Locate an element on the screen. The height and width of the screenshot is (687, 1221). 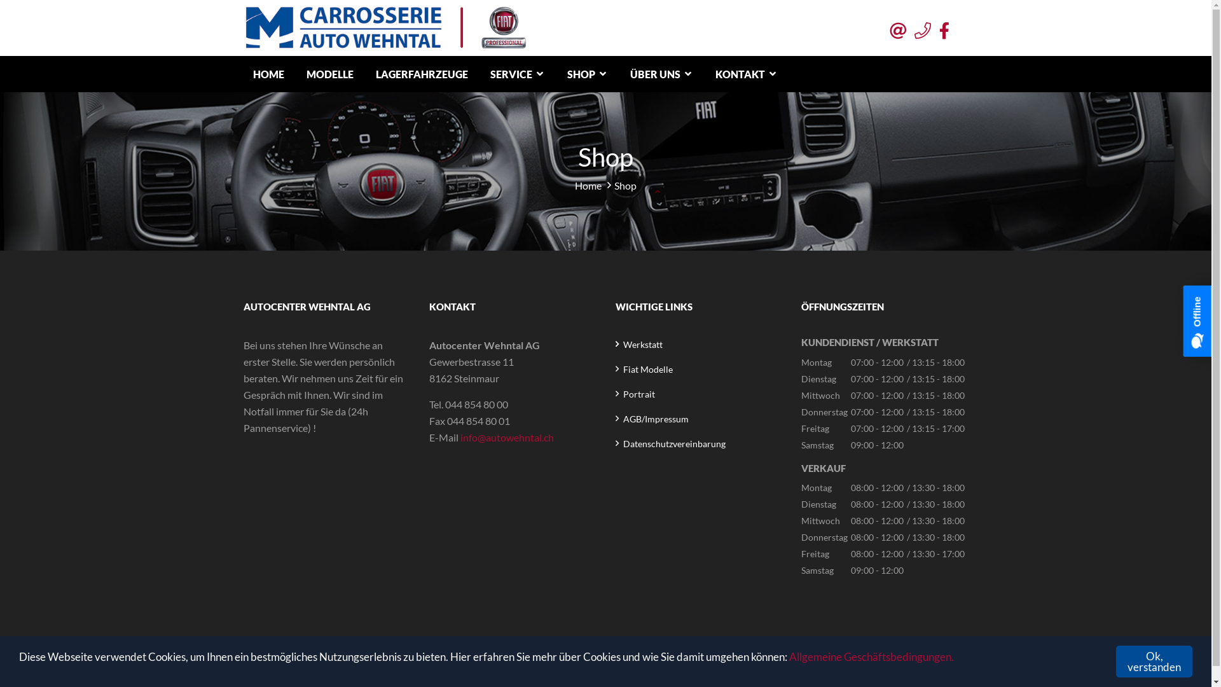
Portrait is located at coordinates (638, 394).